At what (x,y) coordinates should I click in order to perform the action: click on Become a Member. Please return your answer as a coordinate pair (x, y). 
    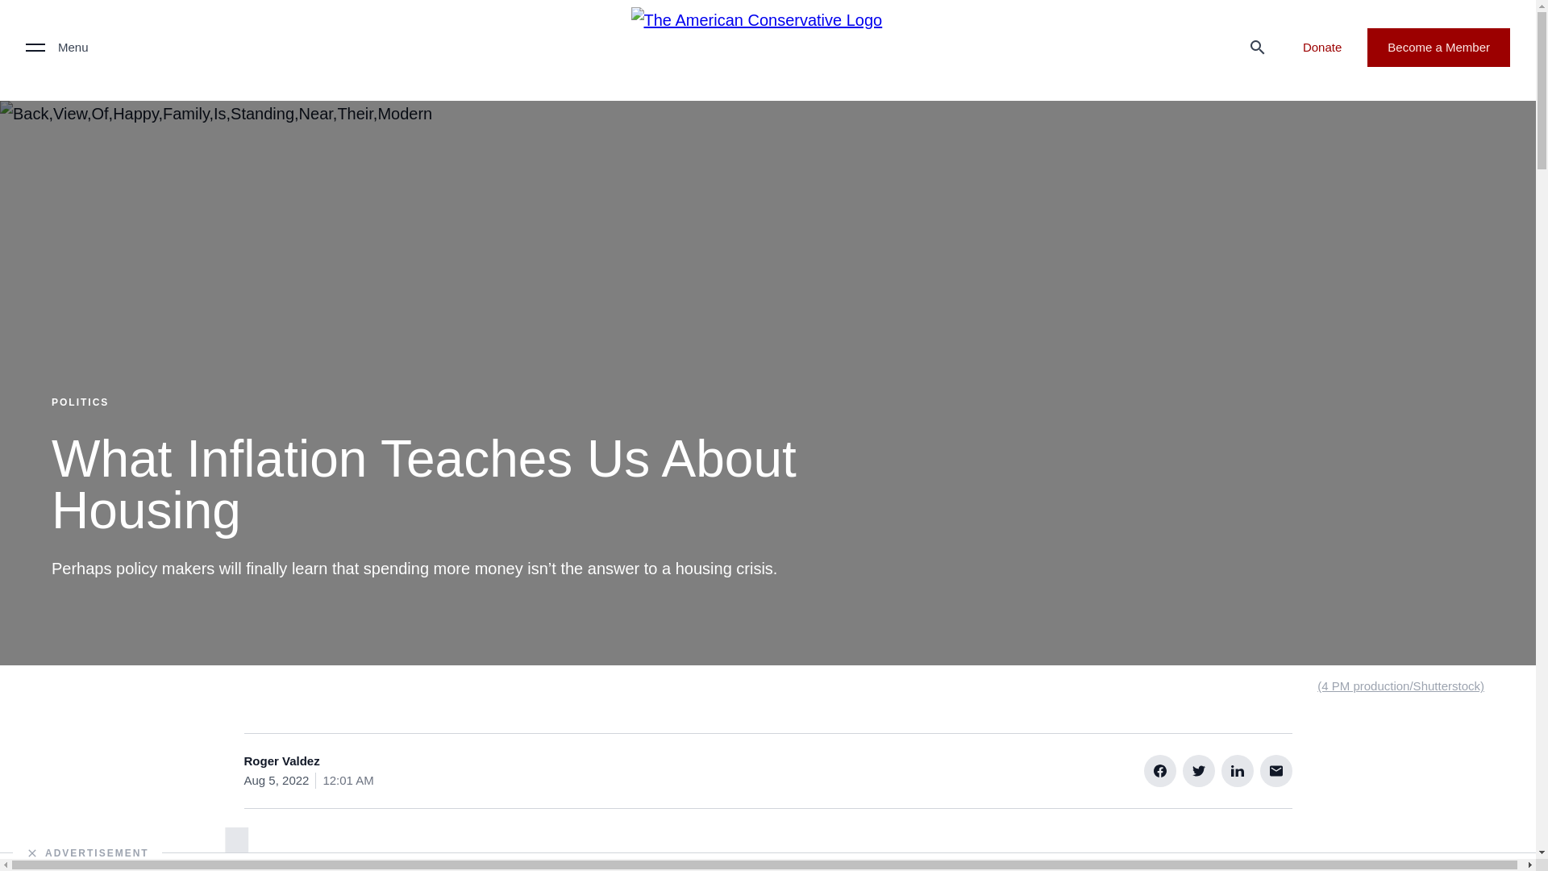
    Looking at the image, I should click on (1438, 47).